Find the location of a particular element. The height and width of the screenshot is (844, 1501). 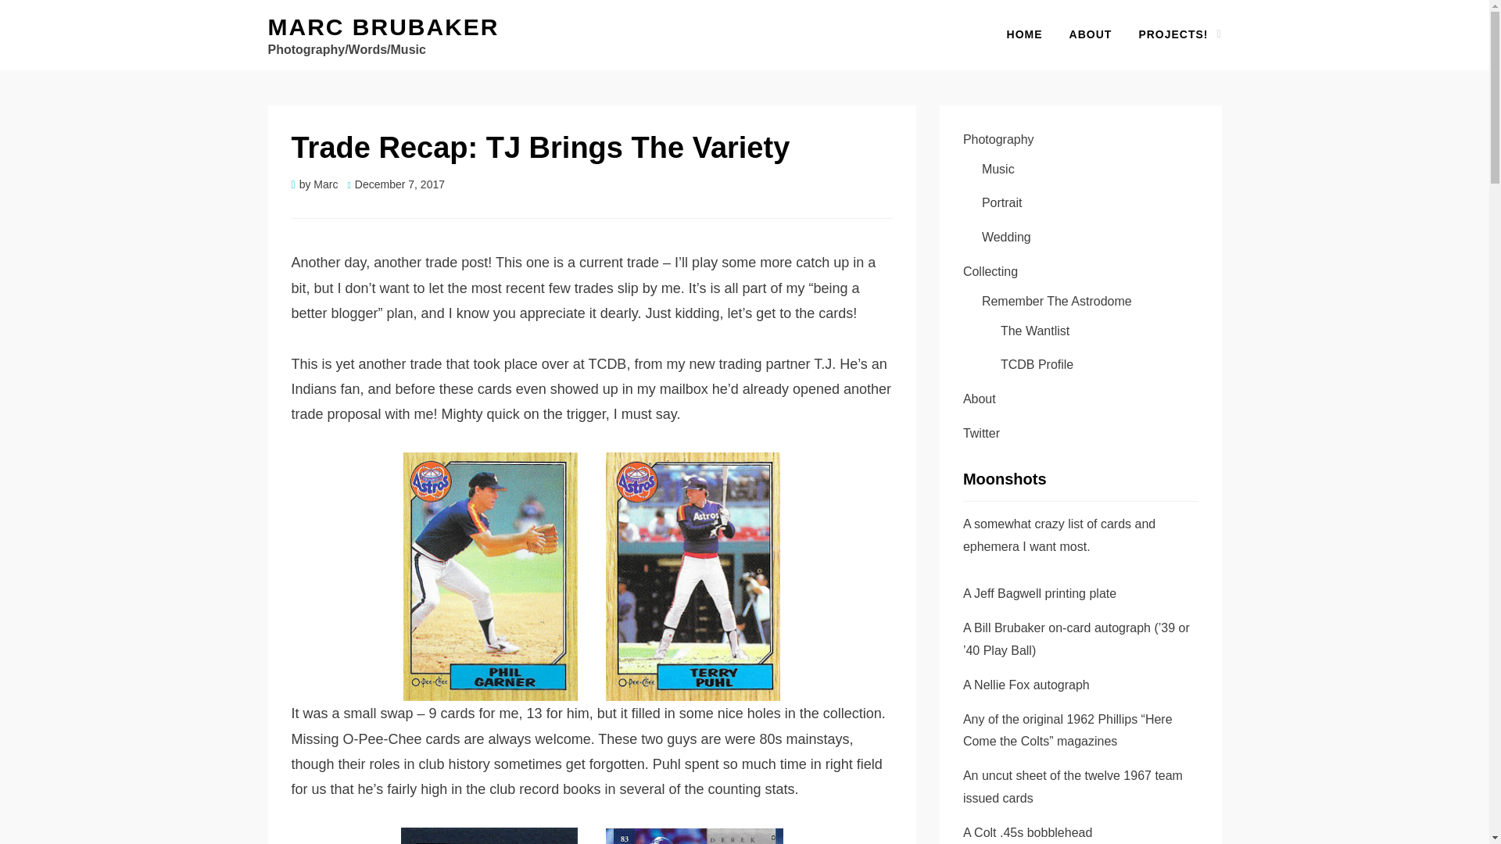

MARC BRUBAKER is located at coordinates (382, 27).